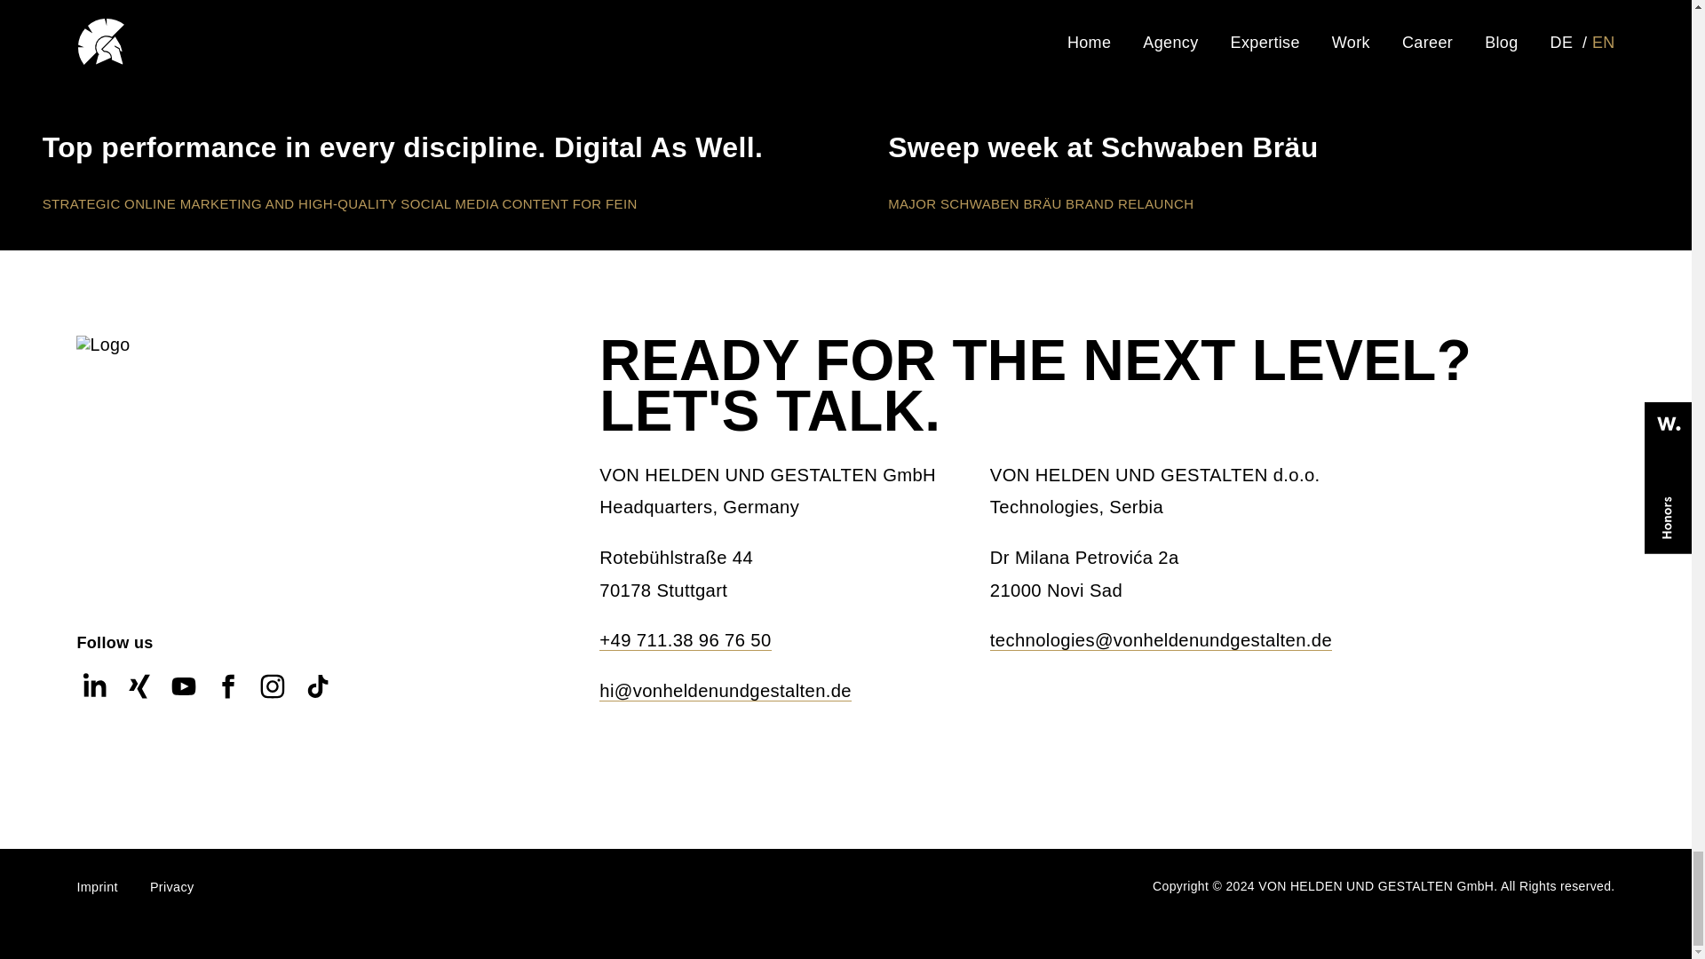  What do you see at coordinates (318, 698) in the screenshot?
I see `Tiktok Von Helden und Gestalten` at bounding box center [318, 698].